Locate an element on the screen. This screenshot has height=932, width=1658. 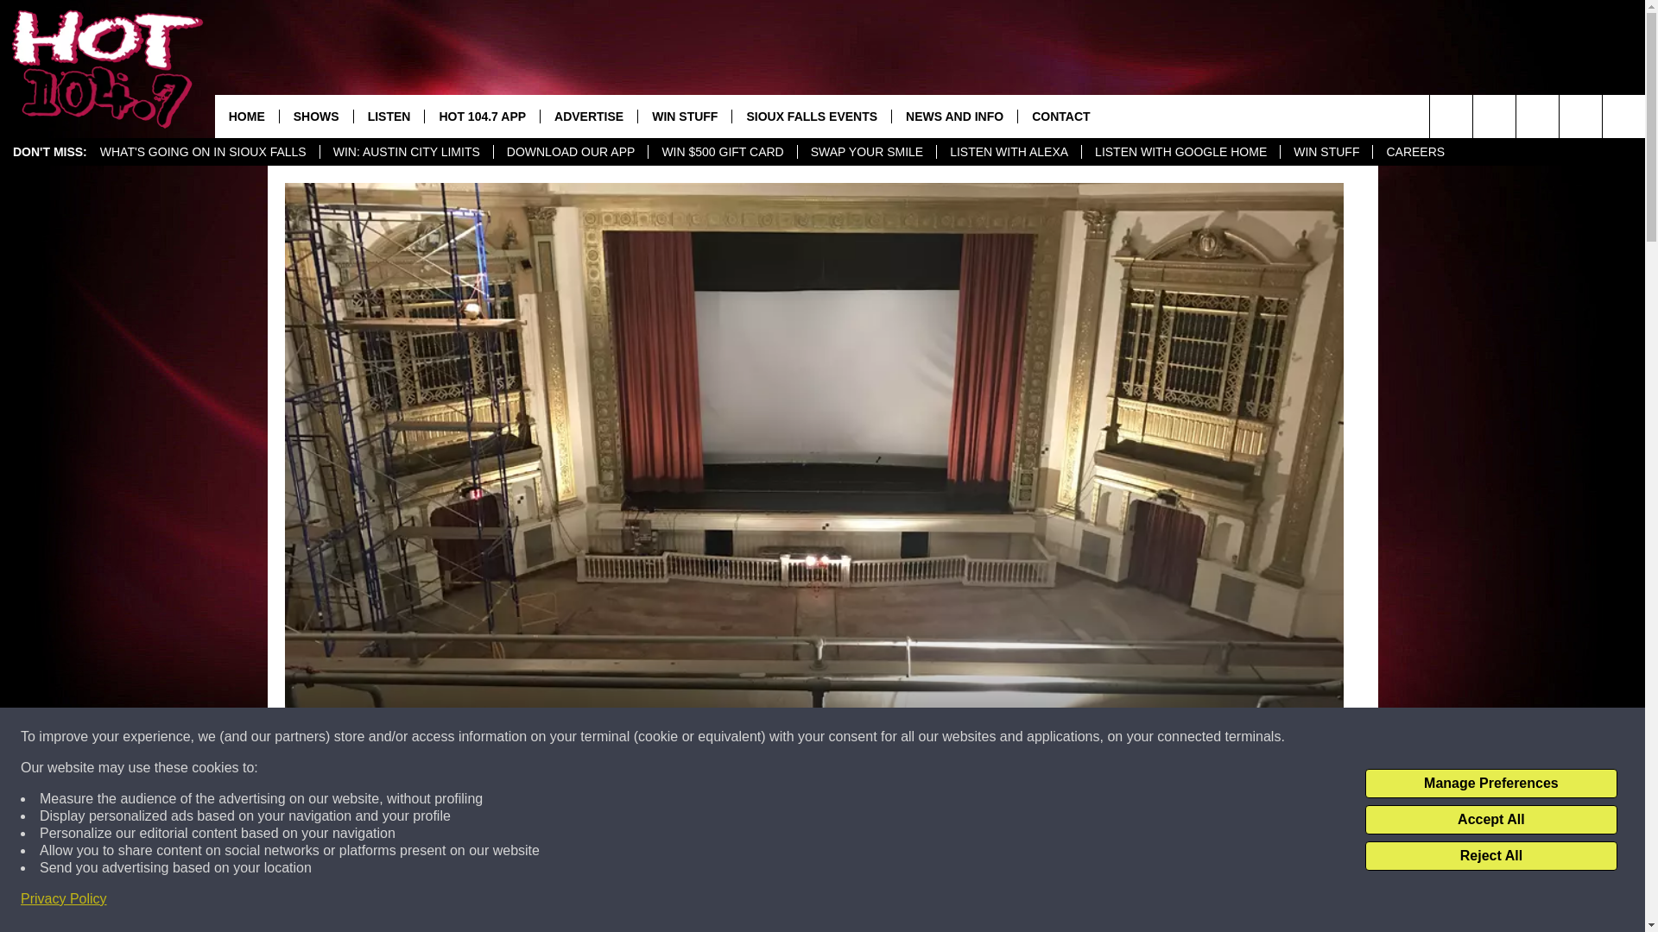
DOWNLOAD OUR APP is located at coordinates (570, 152).